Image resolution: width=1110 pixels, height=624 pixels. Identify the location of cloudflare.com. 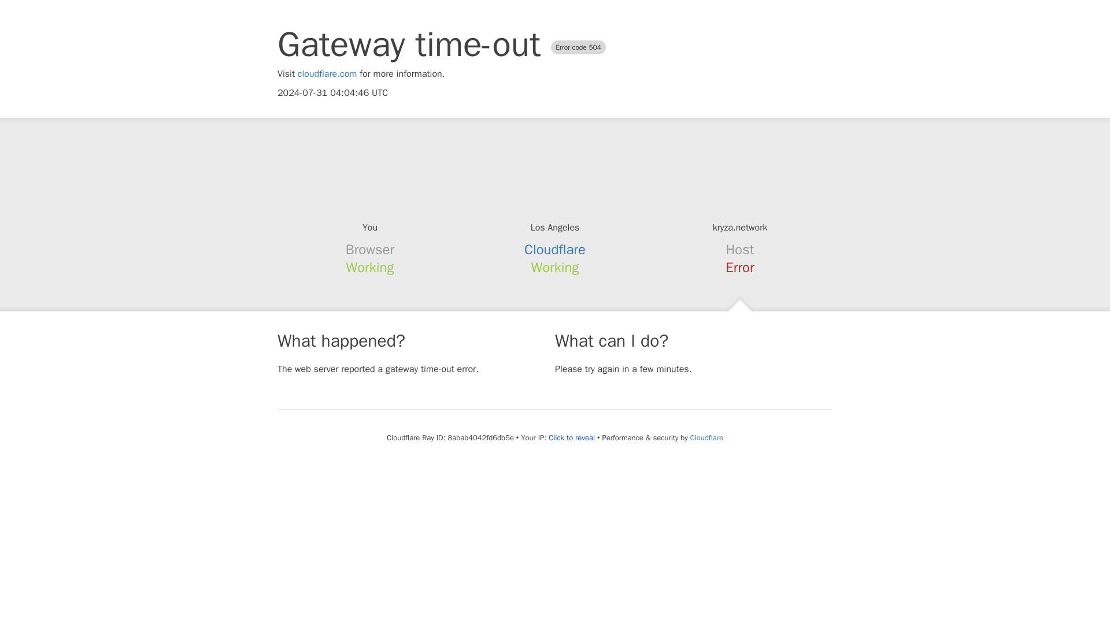
(327, 74).